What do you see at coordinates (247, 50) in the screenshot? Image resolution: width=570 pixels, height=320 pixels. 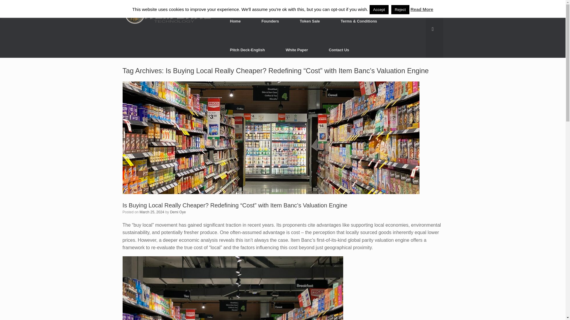 I see `Pitch Deck-English` at bounding box center [247, 50].